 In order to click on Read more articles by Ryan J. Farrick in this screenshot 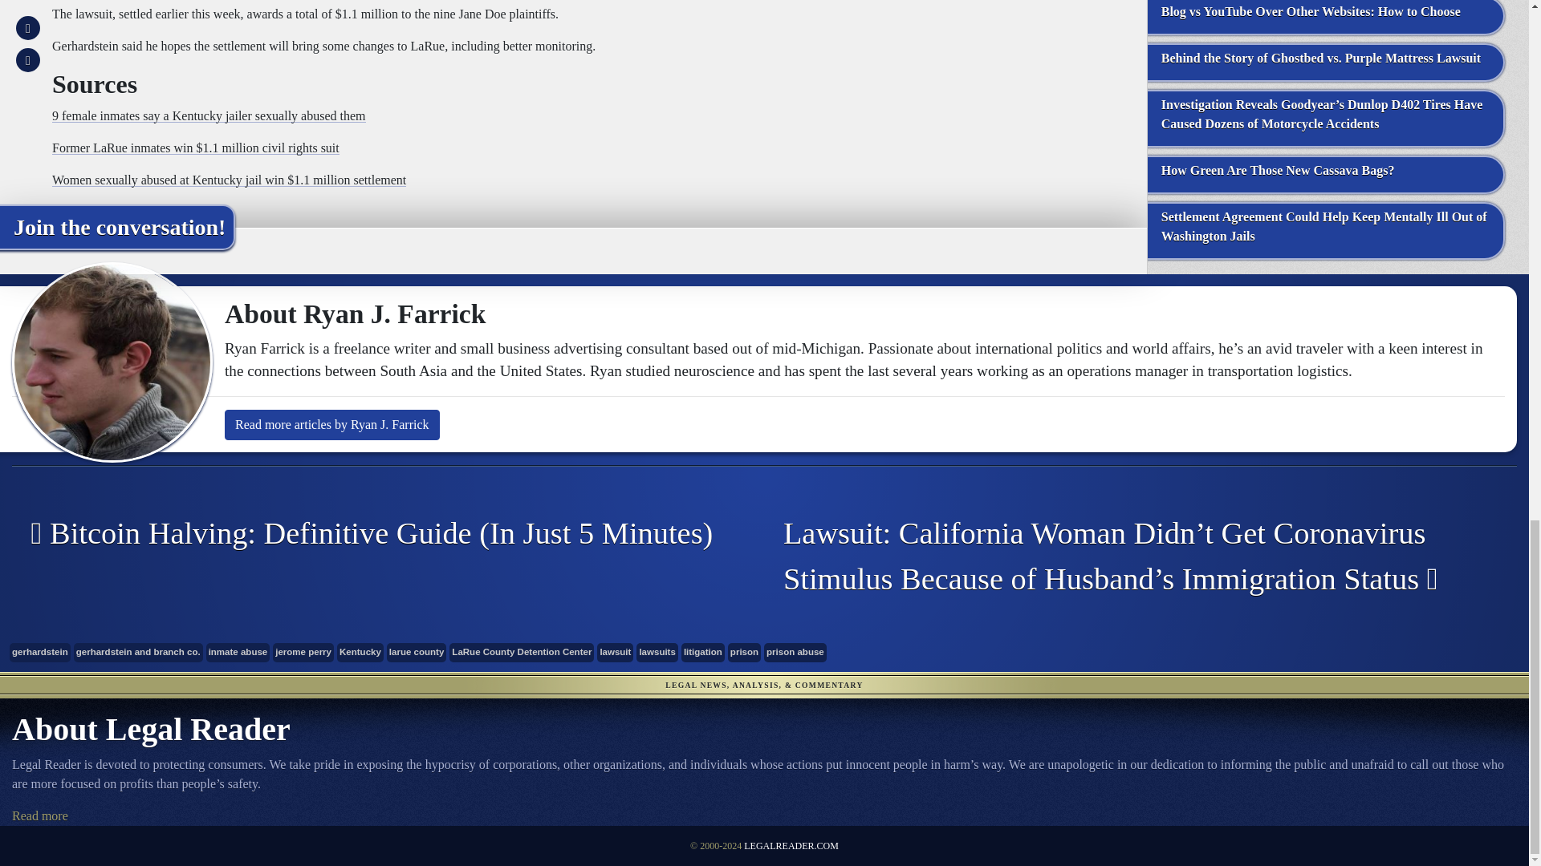, I will do `click(332, 424)`.